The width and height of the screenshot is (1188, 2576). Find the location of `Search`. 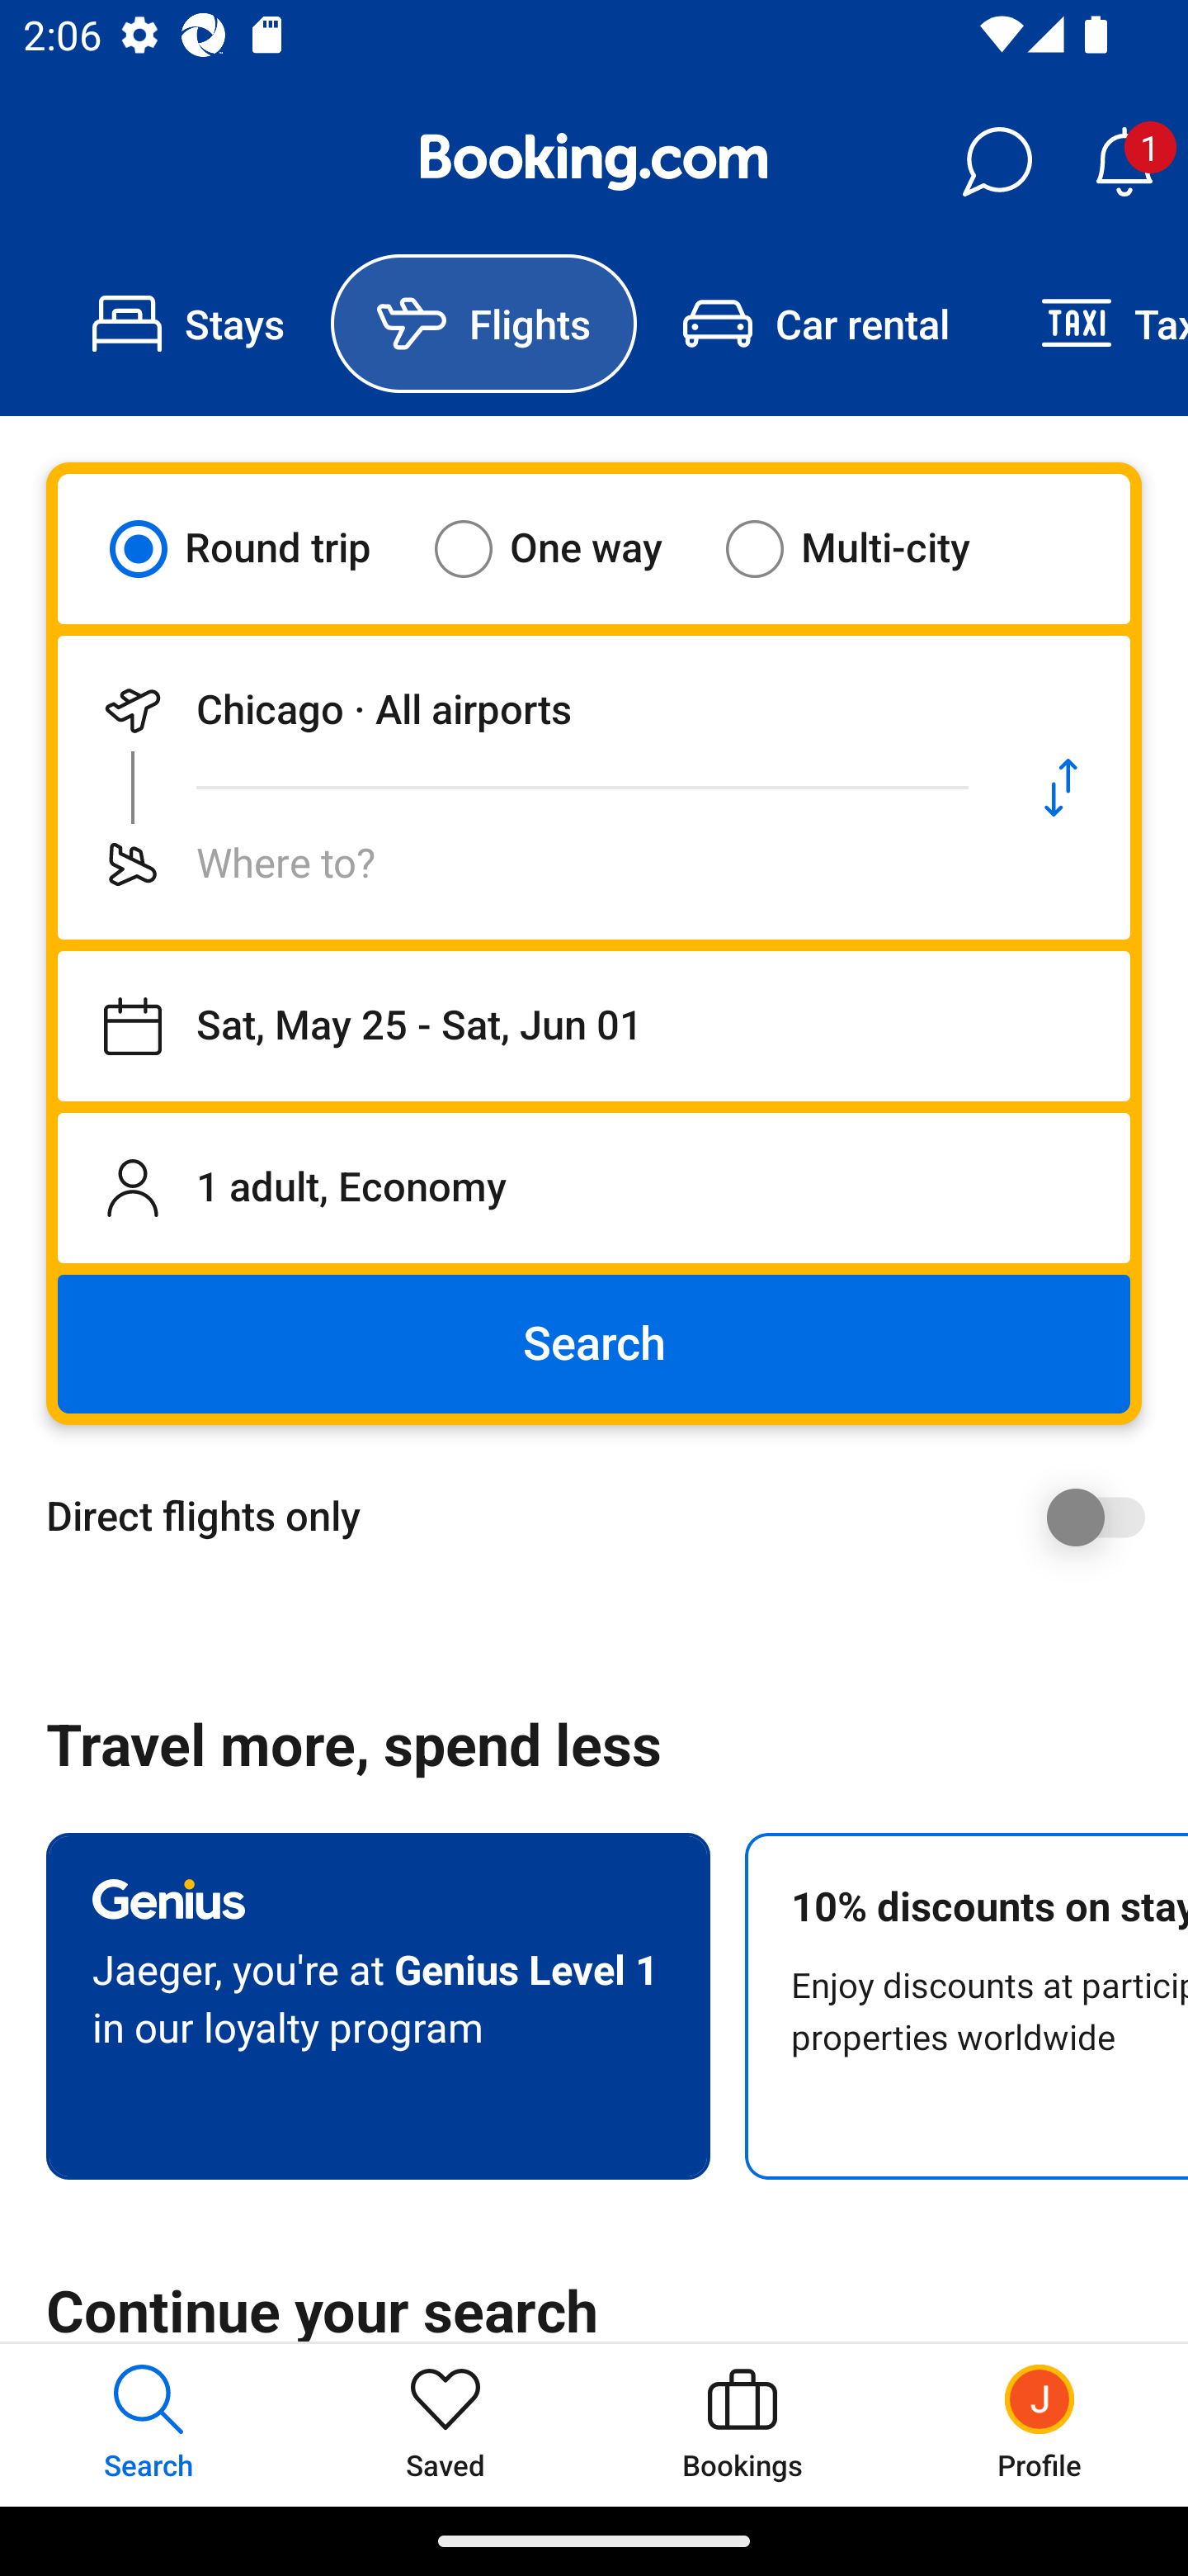

Search is located at coordinates (594, 1344).